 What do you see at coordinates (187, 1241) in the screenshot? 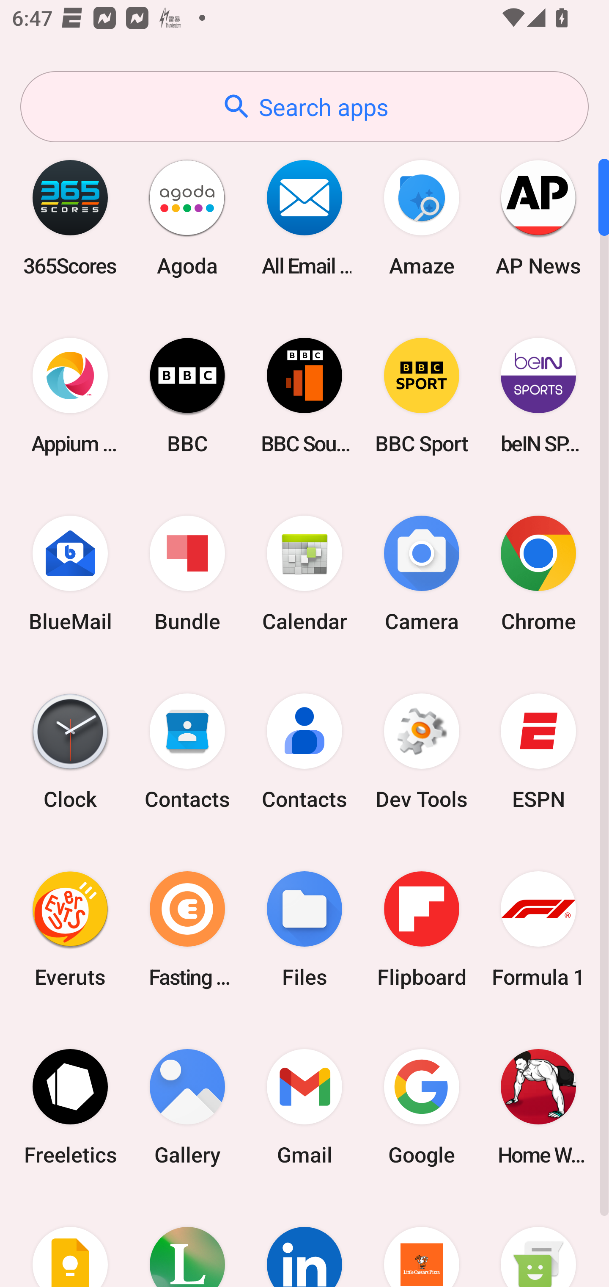
I see `Lifesum` at bounding box center [187, 1241].